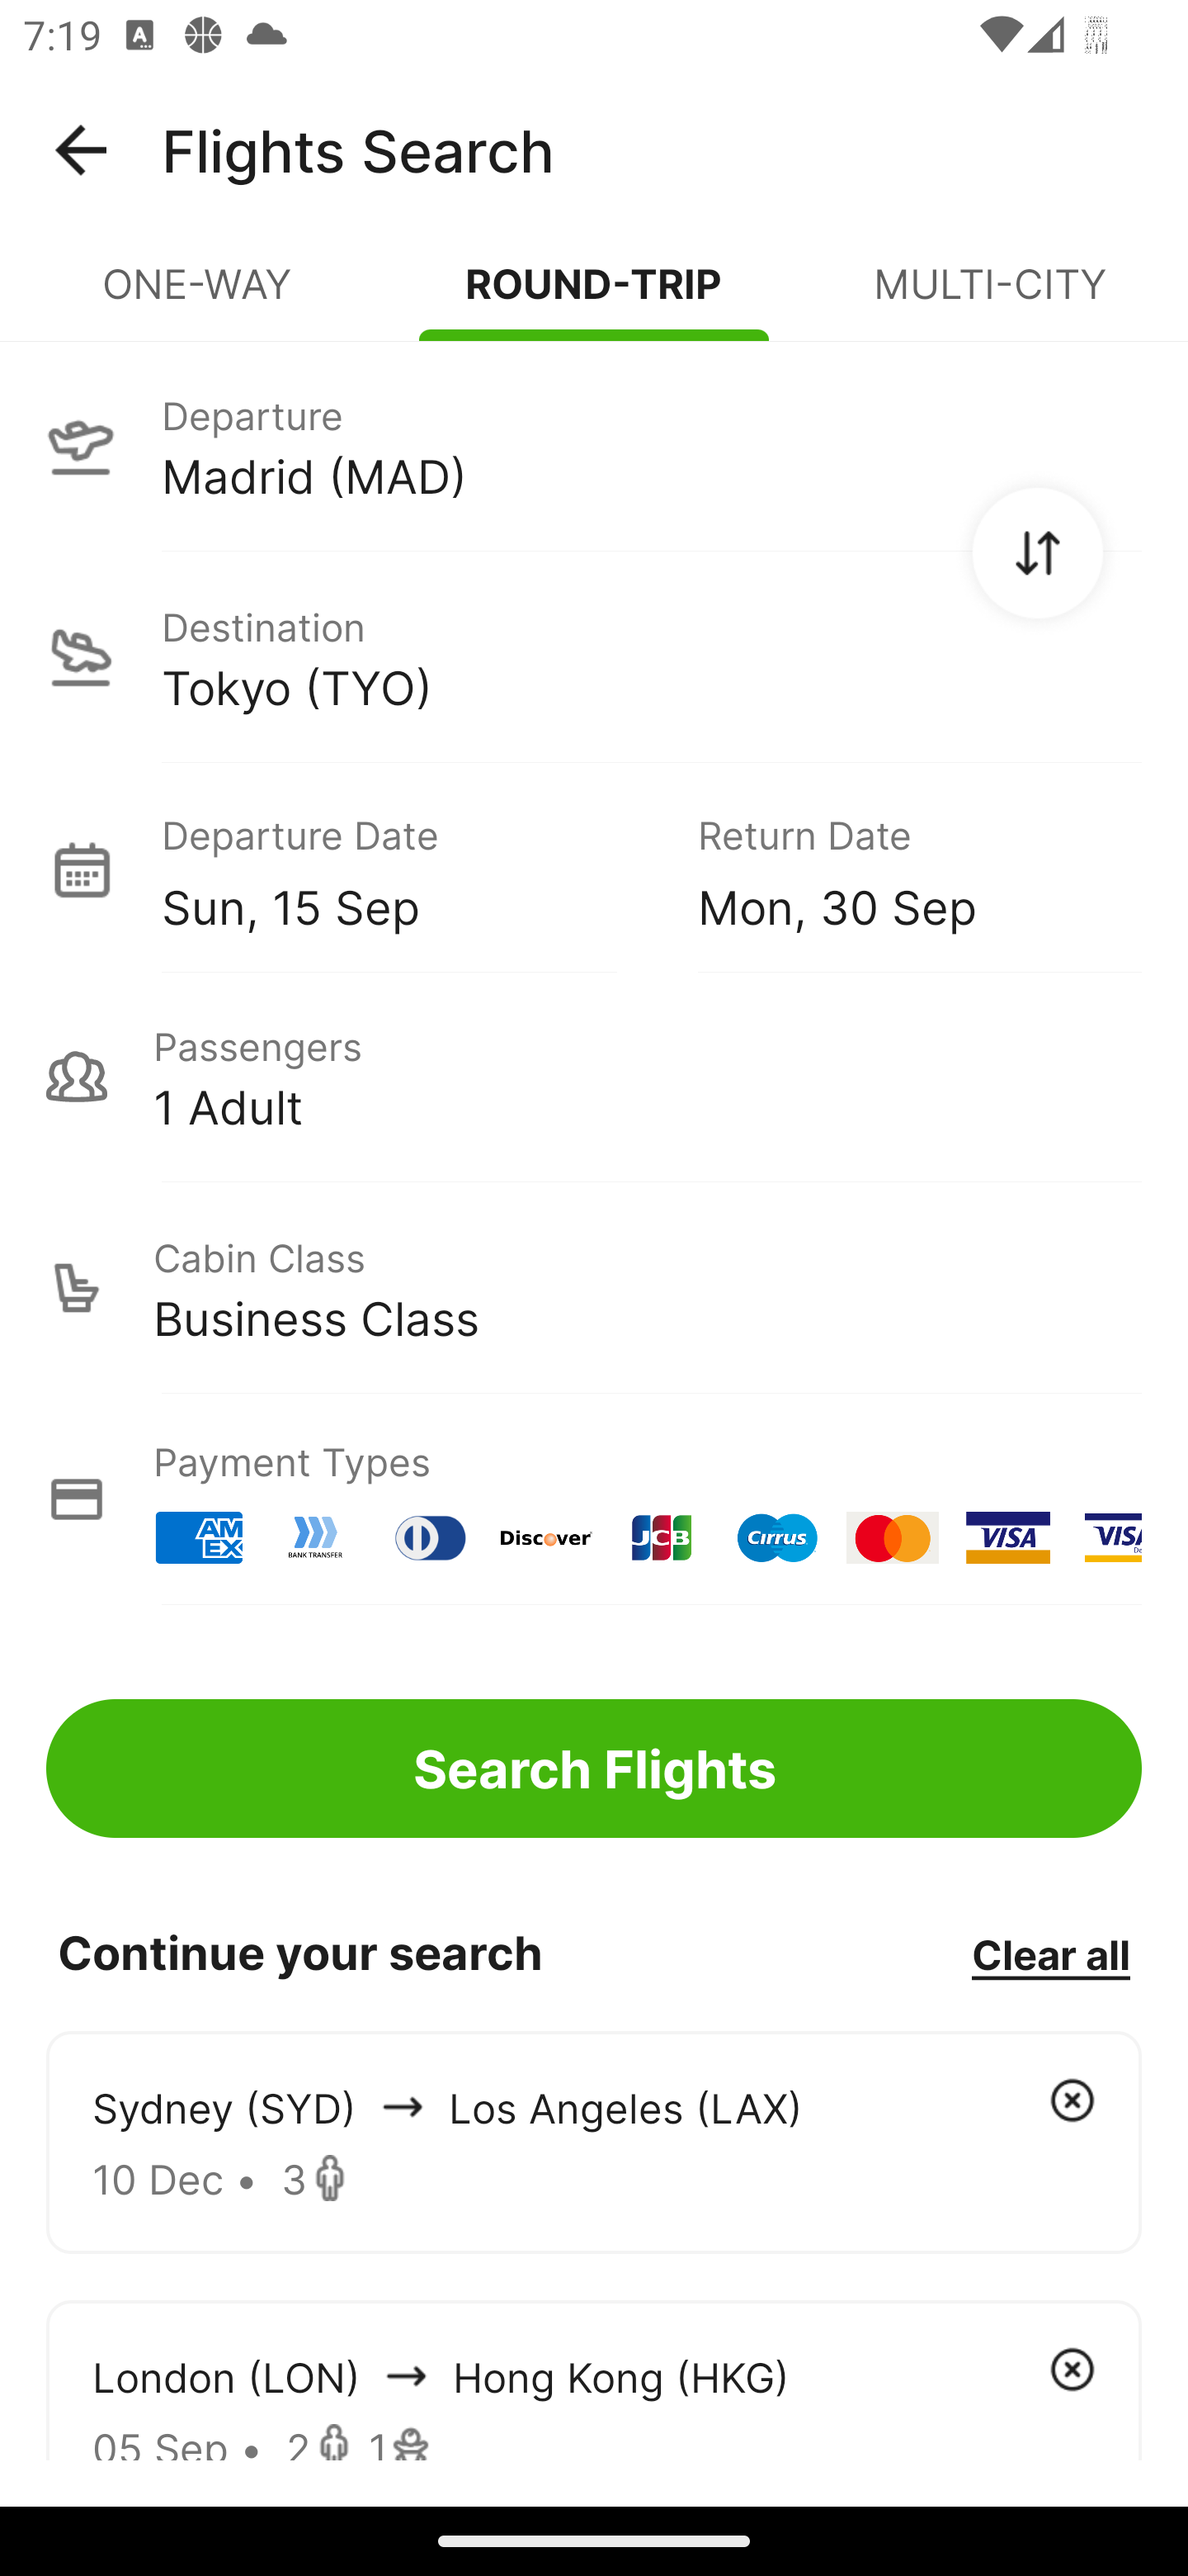  Describe the element at coordinates (406, 869) in the screenshot. I see `Departure Date Sun, 15 Sep` at that location.